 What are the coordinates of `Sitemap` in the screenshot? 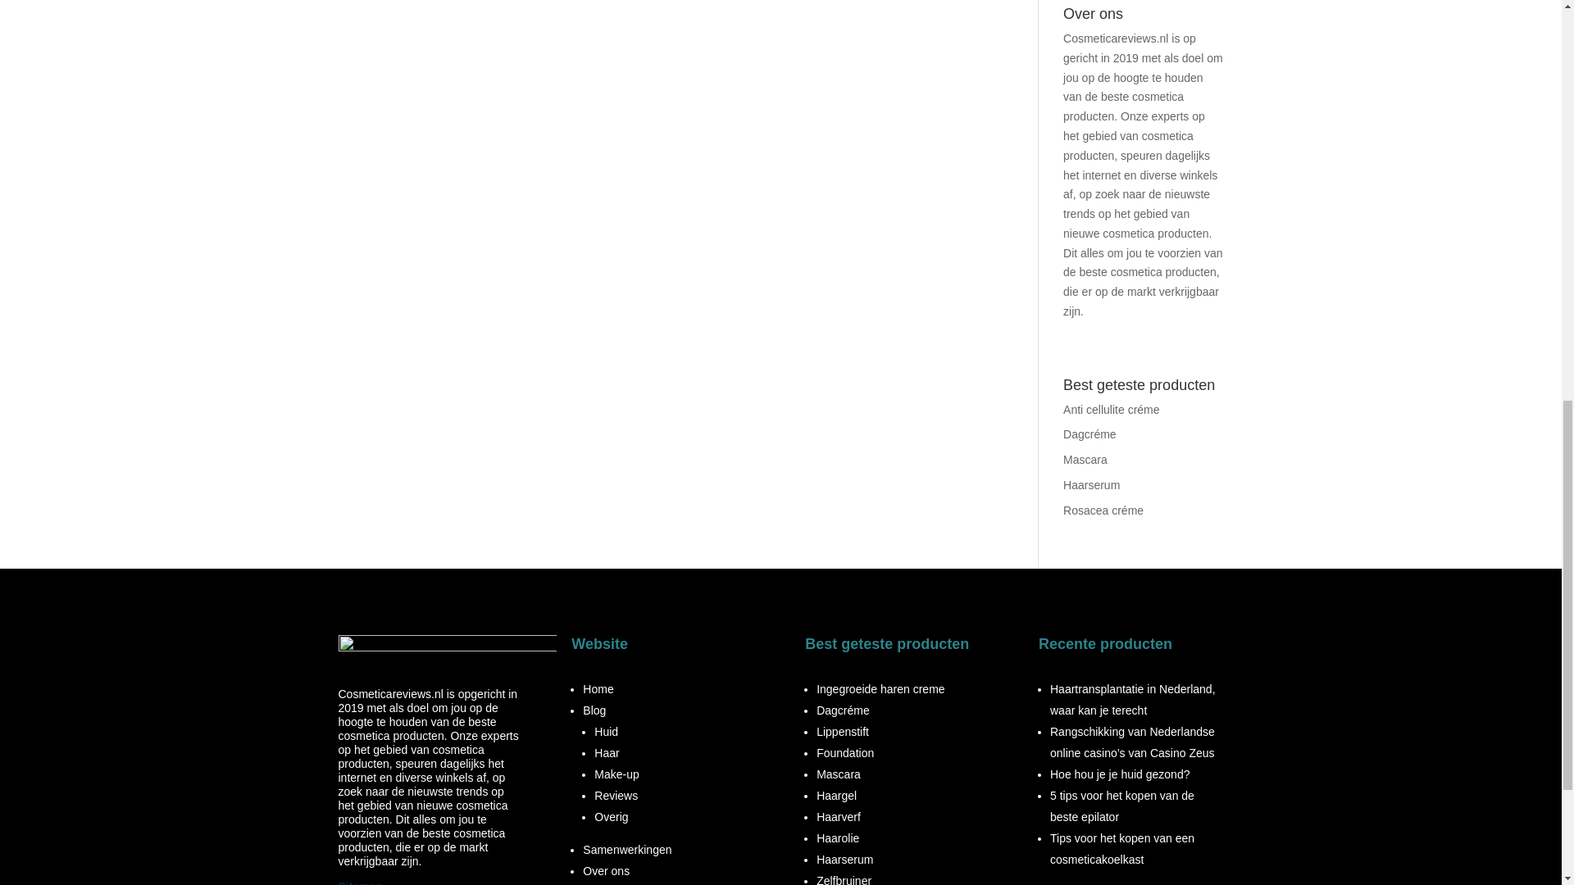 It's located at (360, 882).